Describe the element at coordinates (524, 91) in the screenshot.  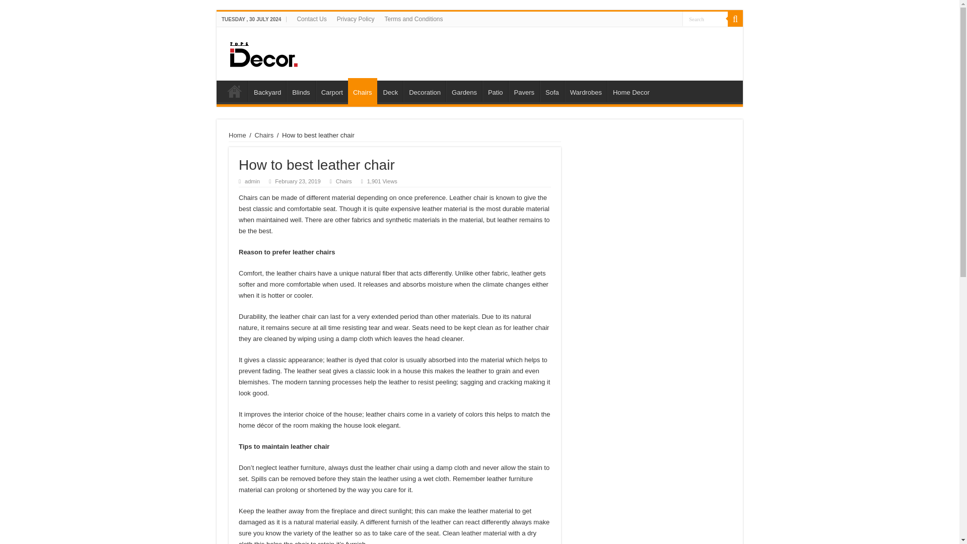
I see `Pavers` at that location.